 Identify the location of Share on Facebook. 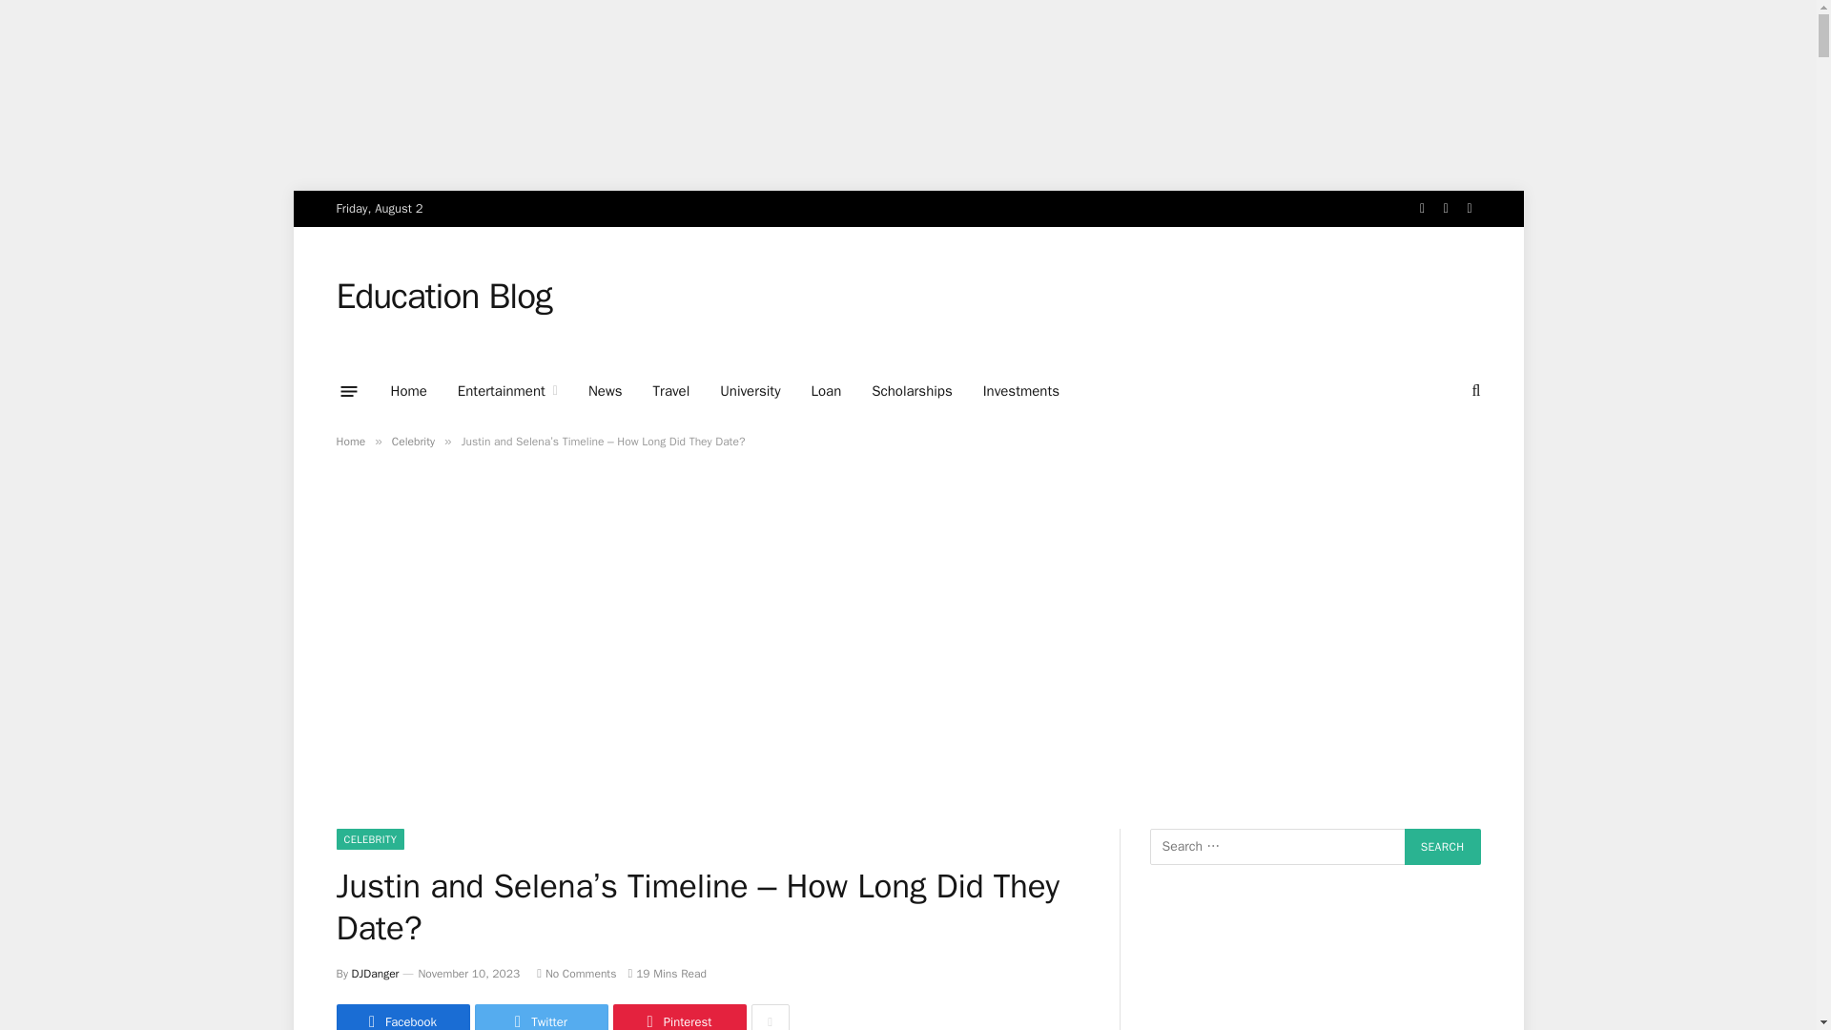
(401, 1017).